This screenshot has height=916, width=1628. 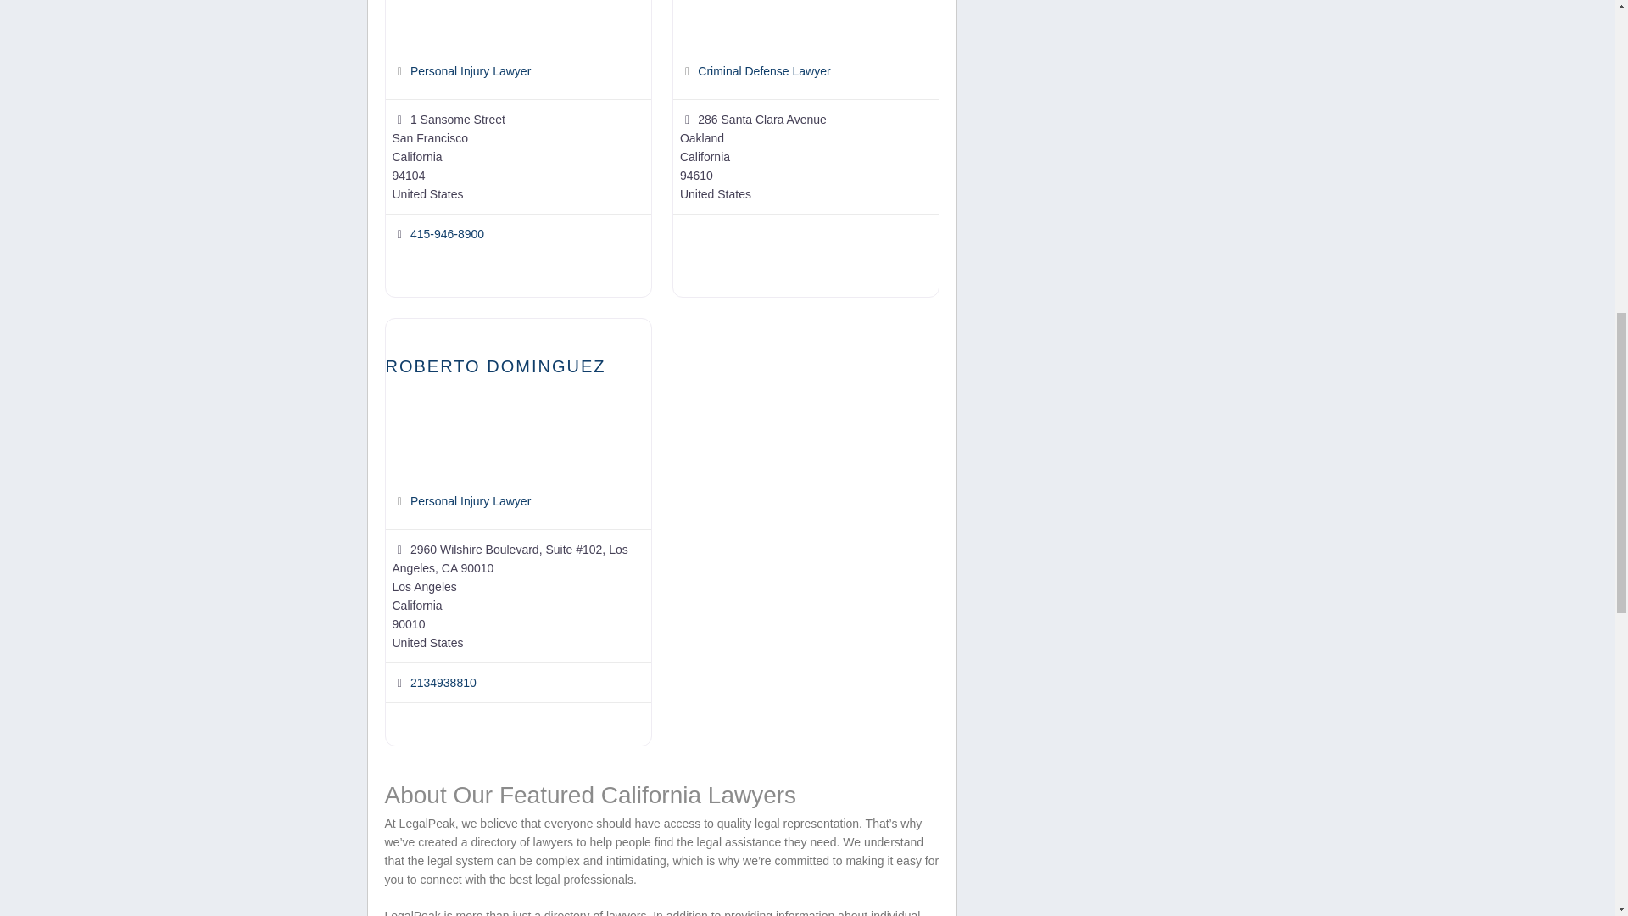 I want to click on ROBERTO DOMINGUEZ, so click(x=495, y=366).